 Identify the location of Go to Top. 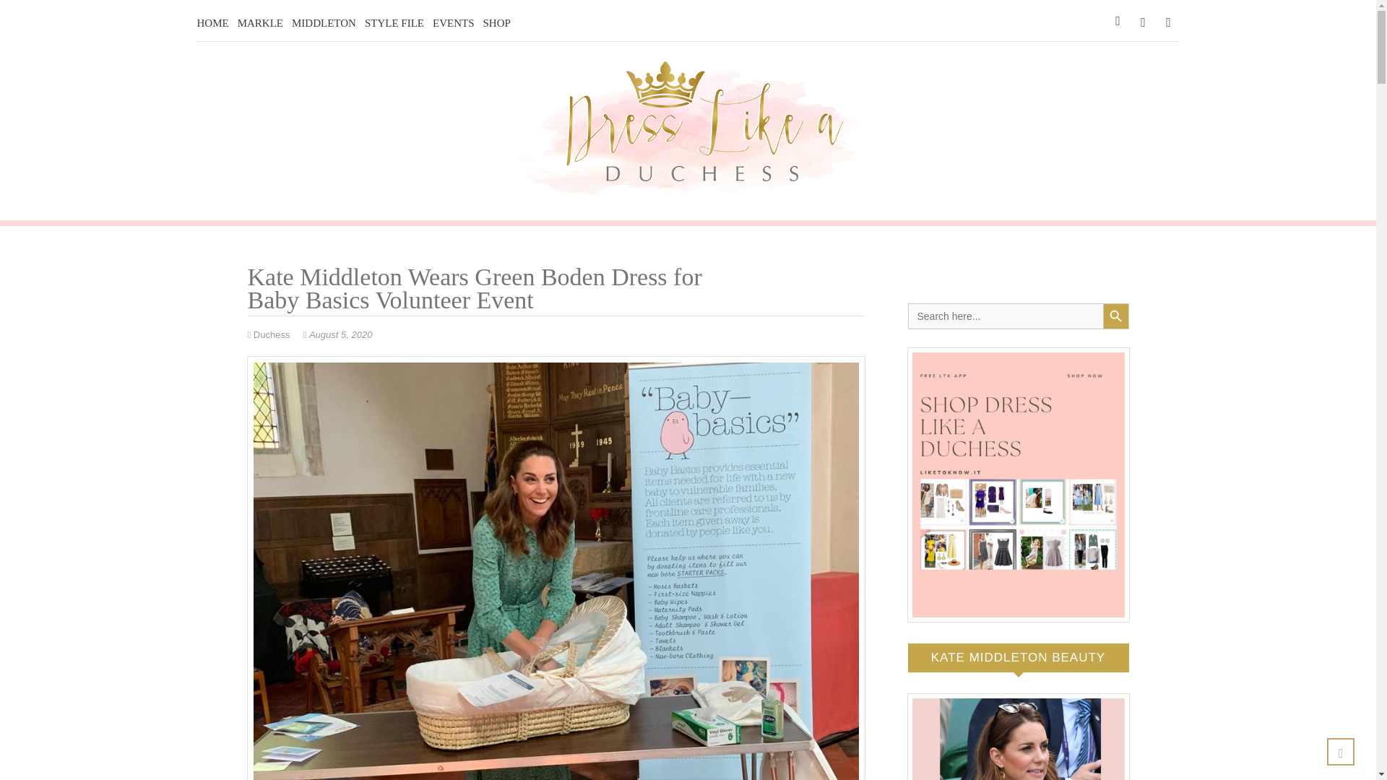
(1341, 751).